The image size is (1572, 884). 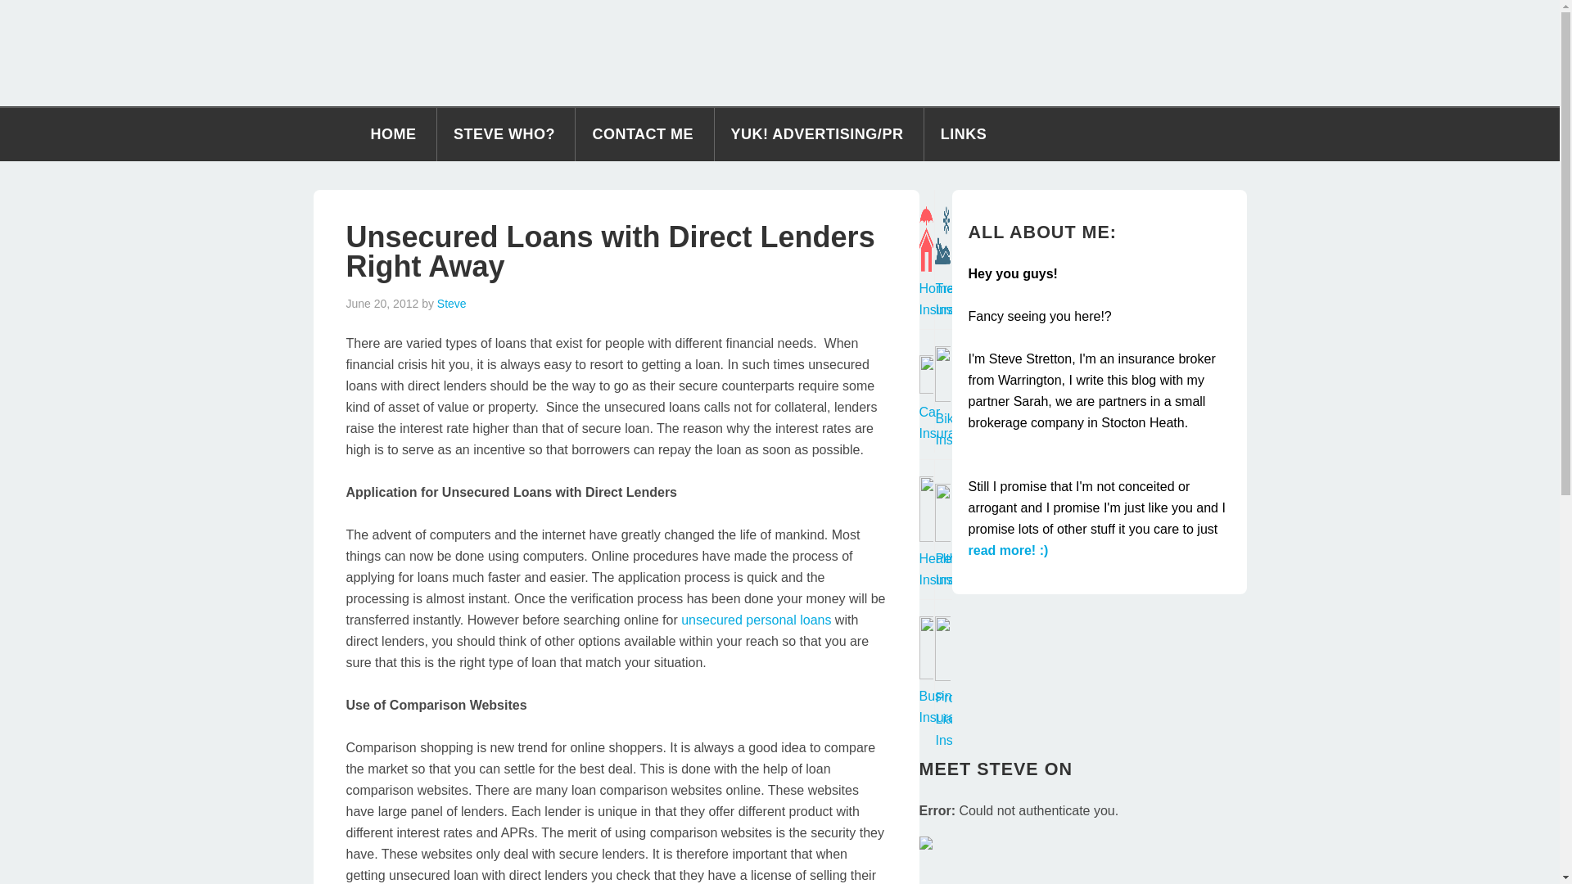 I want to click on unsecured personal loans, so click(x=756, y=620).